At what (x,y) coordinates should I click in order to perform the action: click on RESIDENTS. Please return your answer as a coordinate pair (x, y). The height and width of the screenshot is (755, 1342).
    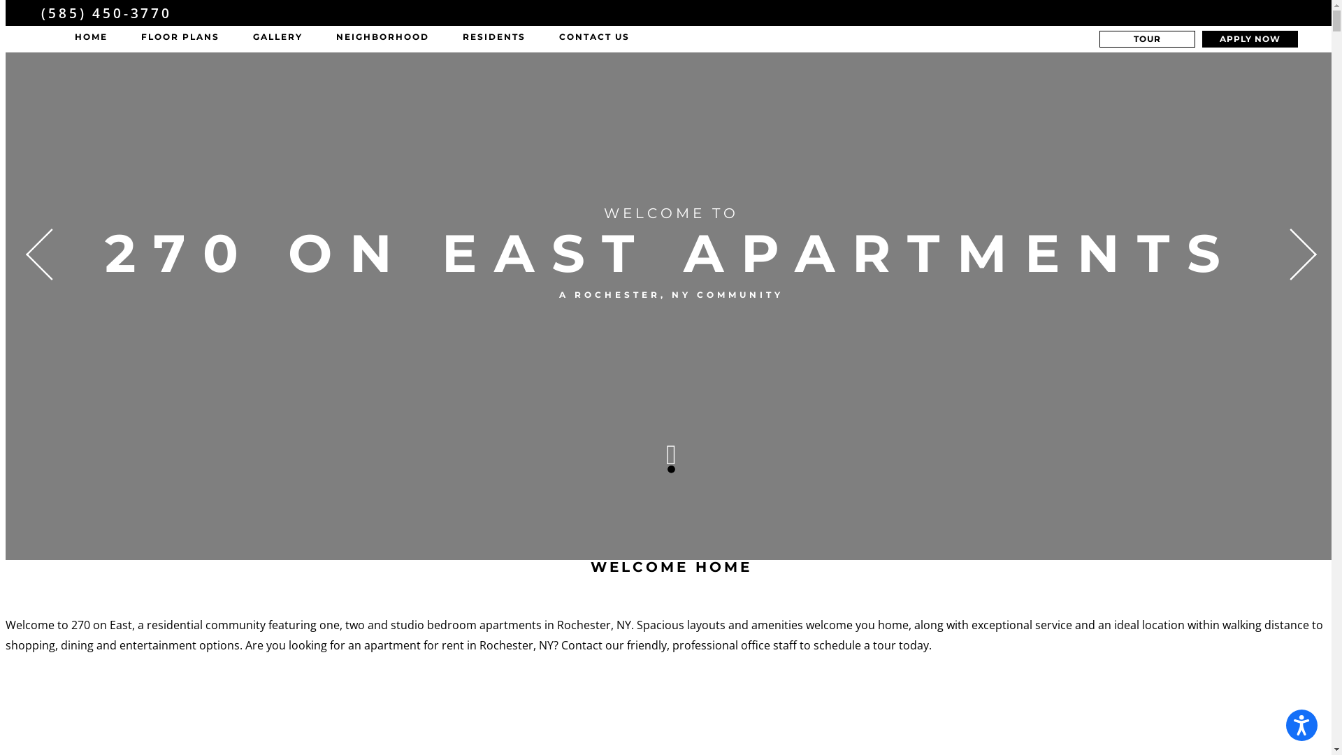
    Looking at the image, I should click on (494, 41).